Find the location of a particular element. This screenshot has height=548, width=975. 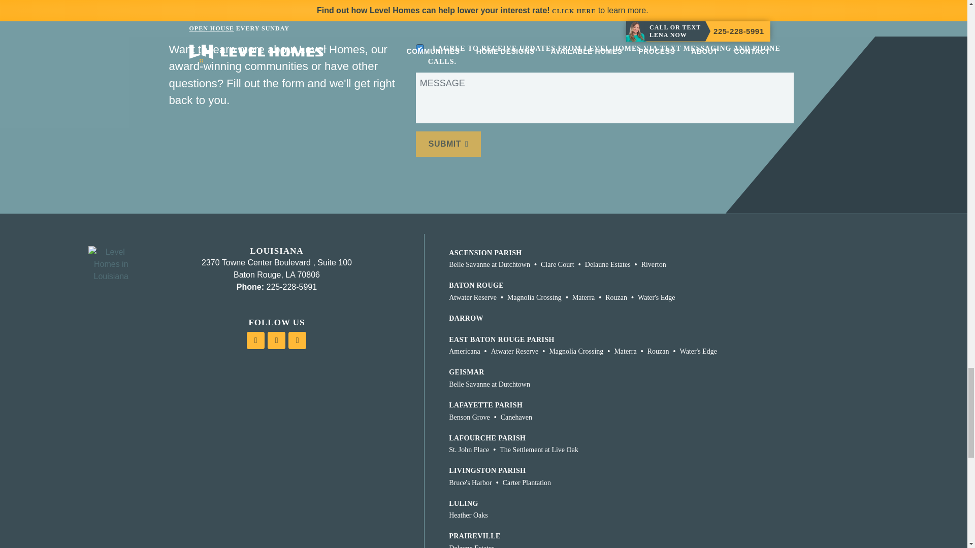

LinkedIn is located at coordinates (297, 340).